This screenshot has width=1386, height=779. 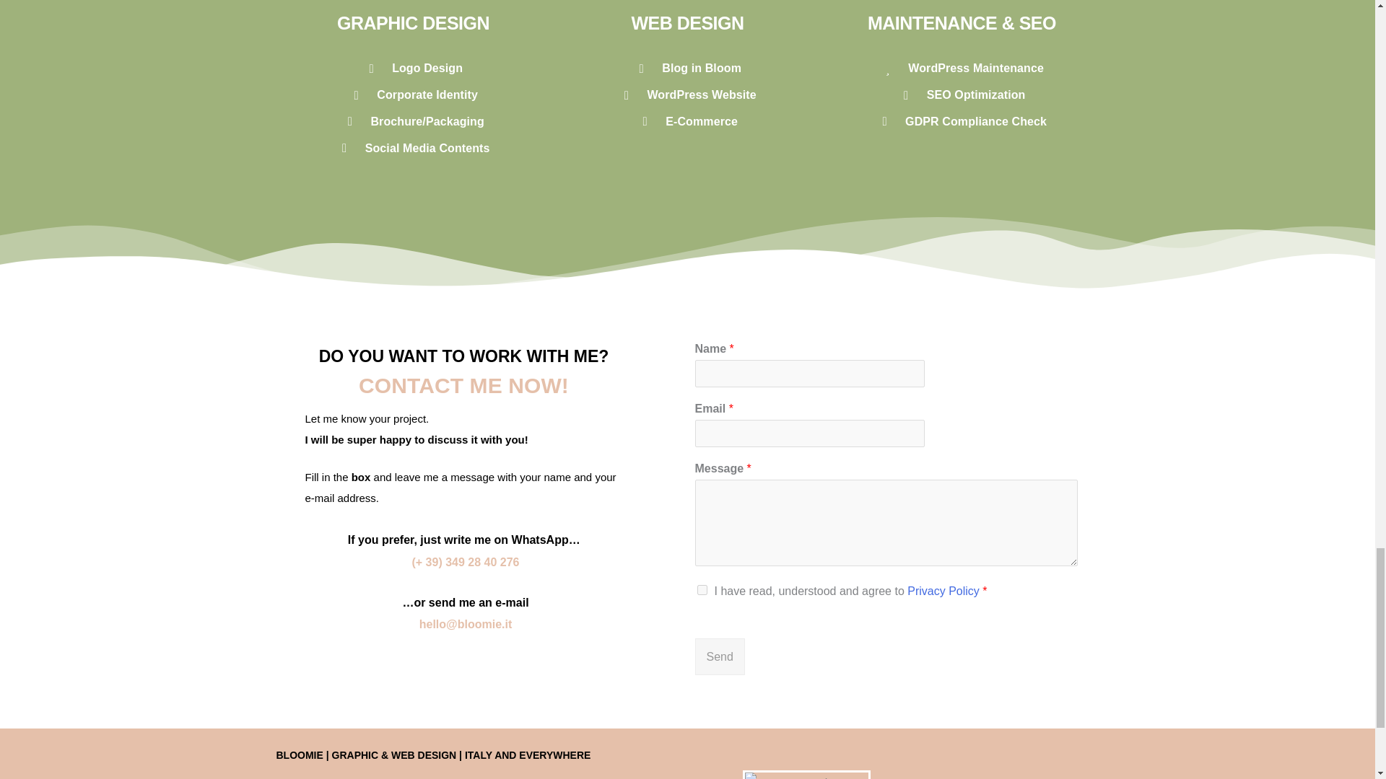 What do you see at coordinates (687, 23) in the screenshot?
I see `WEB DESIGN` at bounding box center [687, 23].